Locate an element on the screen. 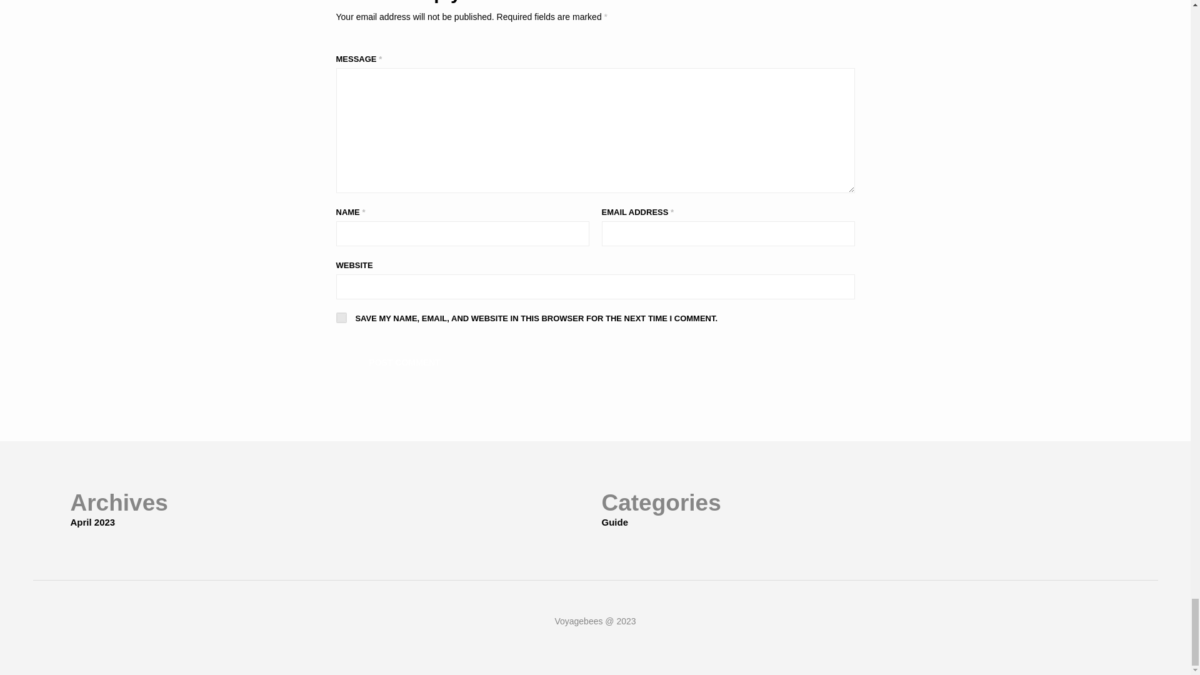  April 2023 is located at coordinates (92, 522).